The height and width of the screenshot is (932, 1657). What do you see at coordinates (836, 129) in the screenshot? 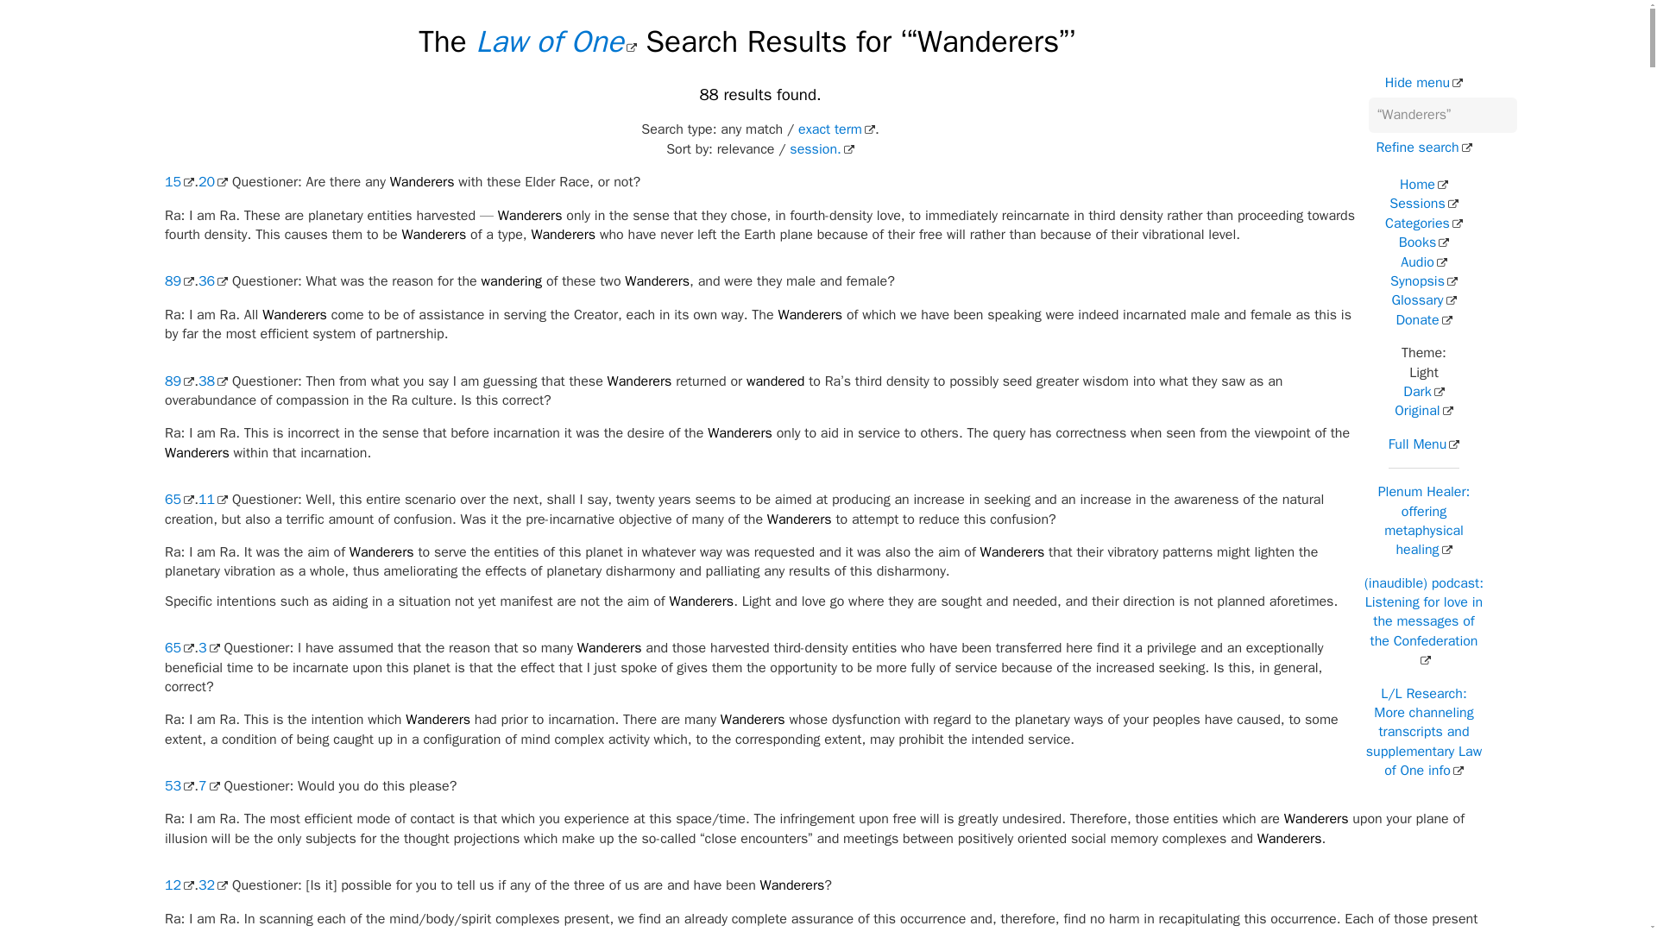
I see `exact term` at bounding box center [836, 129].